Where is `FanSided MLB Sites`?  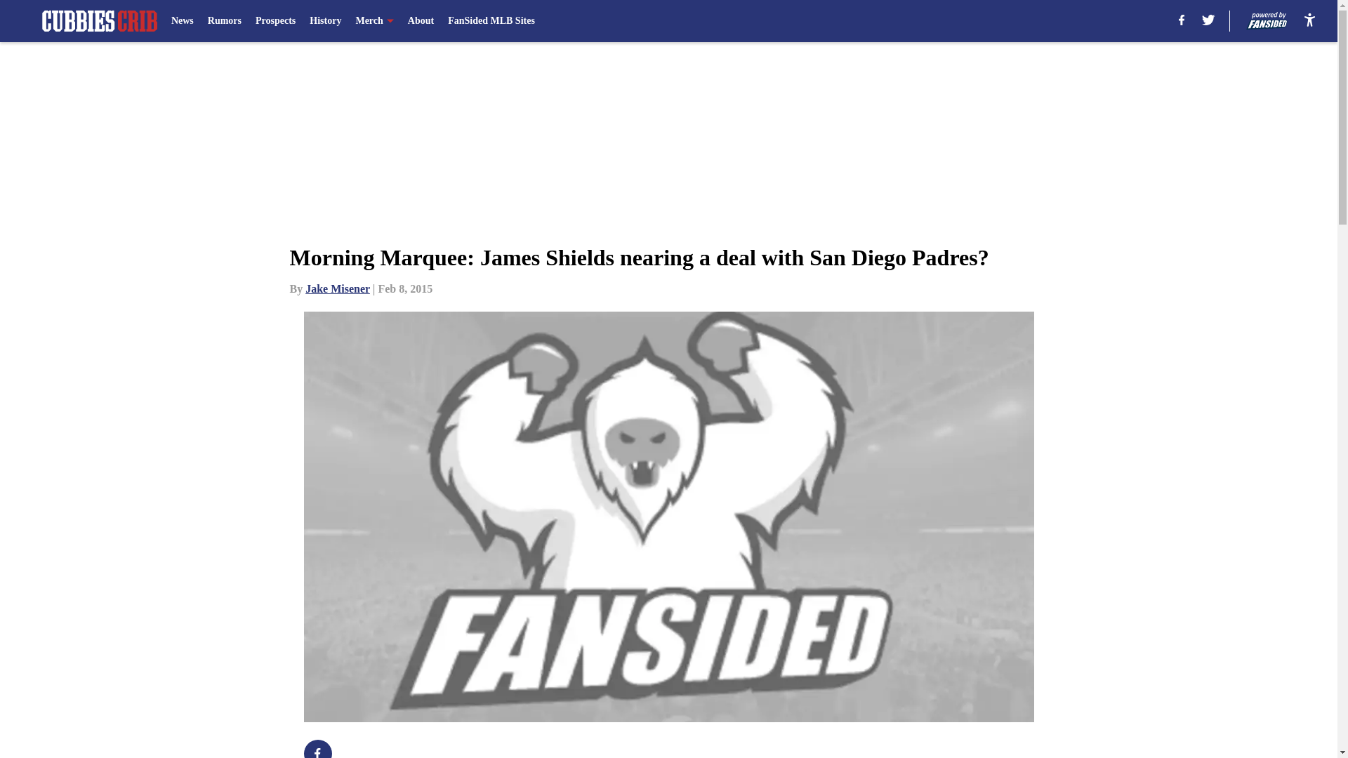 FanSided MLB Sites is located at coordinates (491, 21).